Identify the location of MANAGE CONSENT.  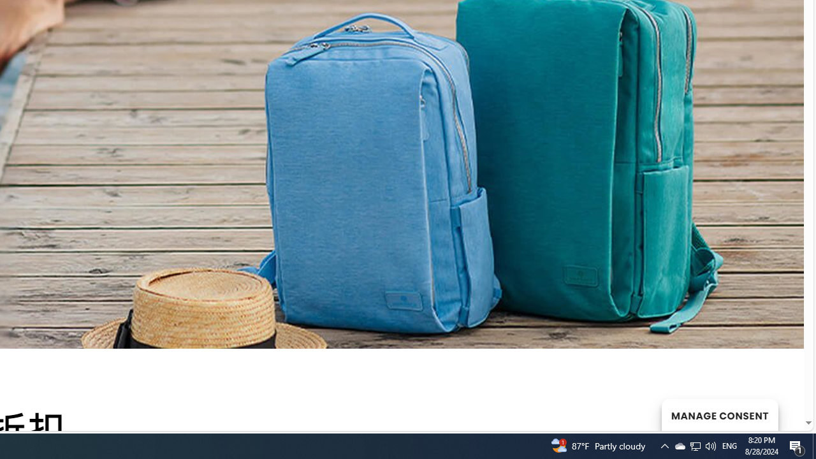
(719, 414).